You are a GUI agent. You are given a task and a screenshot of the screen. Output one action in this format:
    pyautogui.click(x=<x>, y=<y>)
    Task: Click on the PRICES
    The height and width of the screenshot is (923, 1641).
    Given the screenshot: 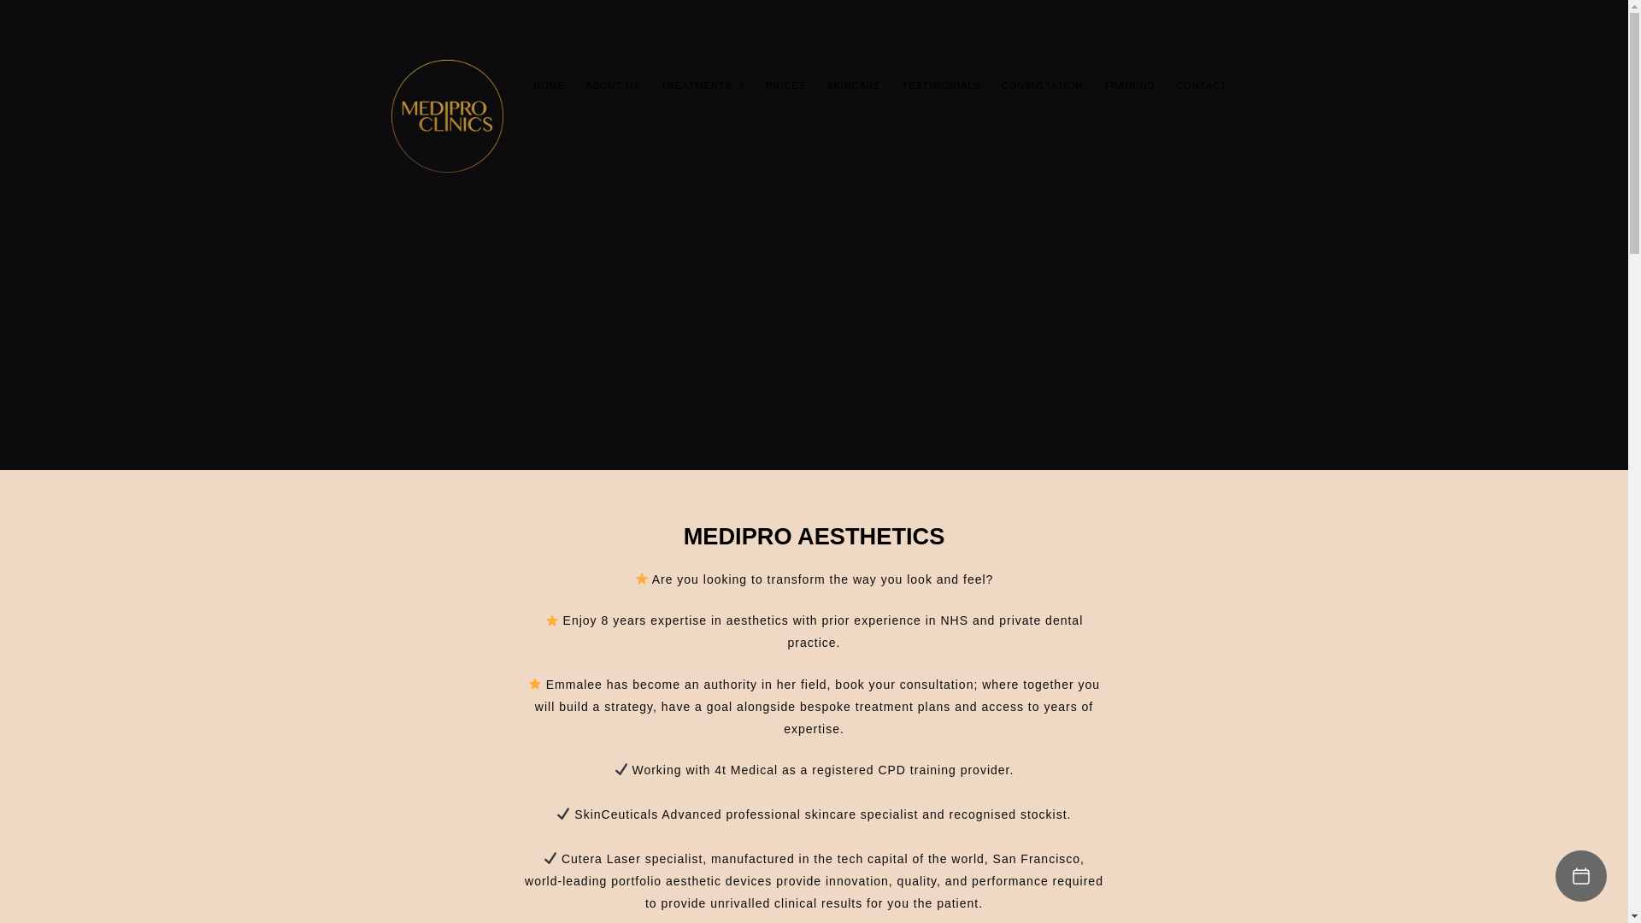 What is the action you would take?
    pyautogui.click(x=785, y=85)
    